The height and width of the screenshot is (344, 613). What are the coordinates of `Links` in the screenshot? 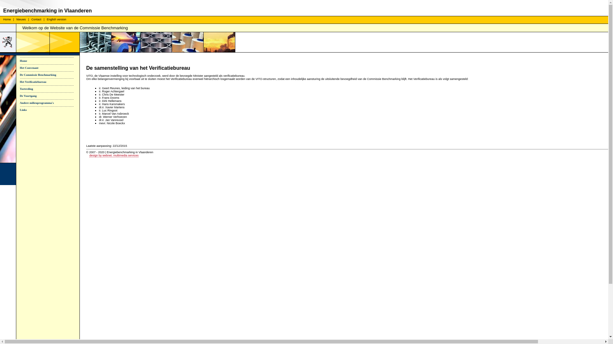 It's located at (50, 110).